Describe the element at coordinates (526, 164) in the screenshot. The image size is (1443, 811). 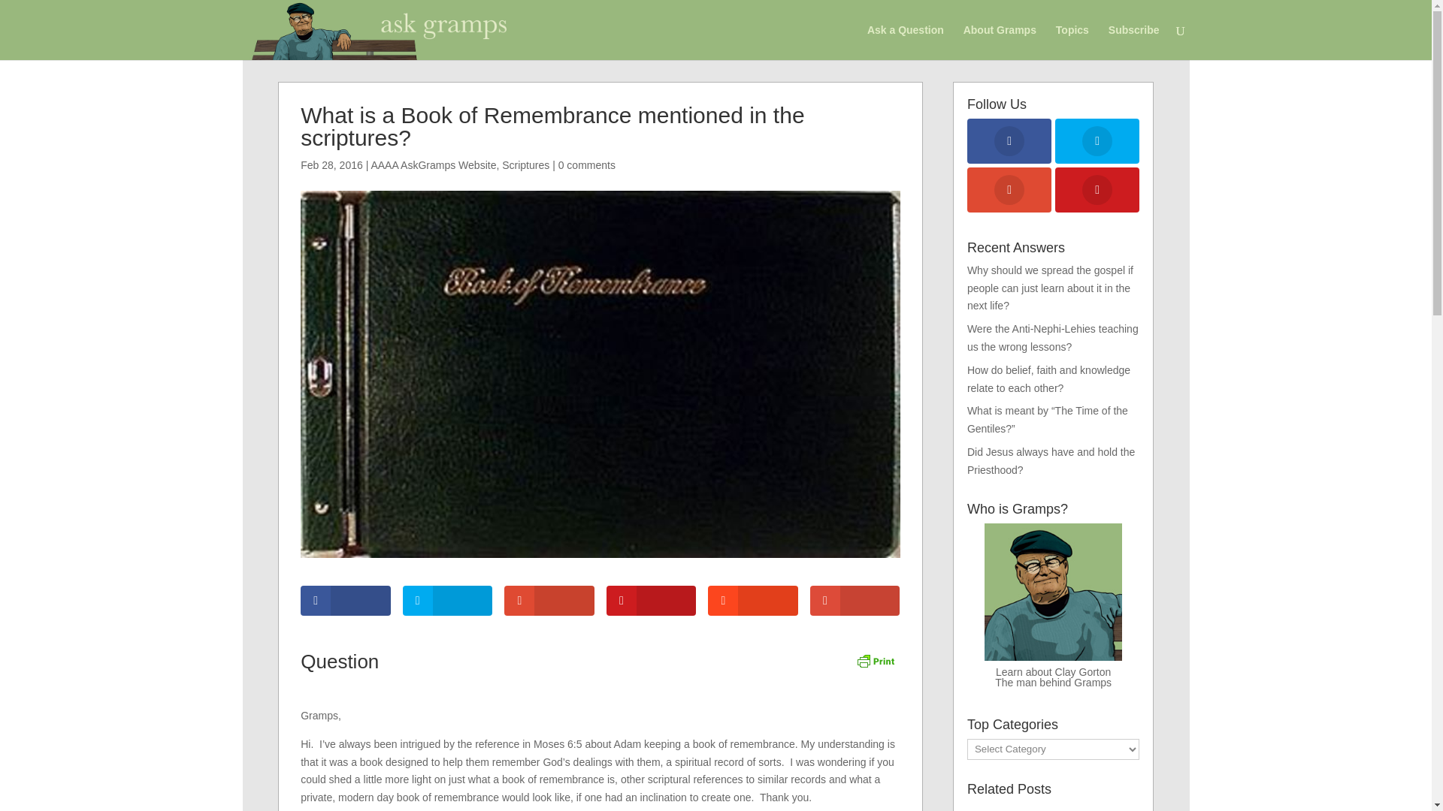
I see `Scriptures` at that location.